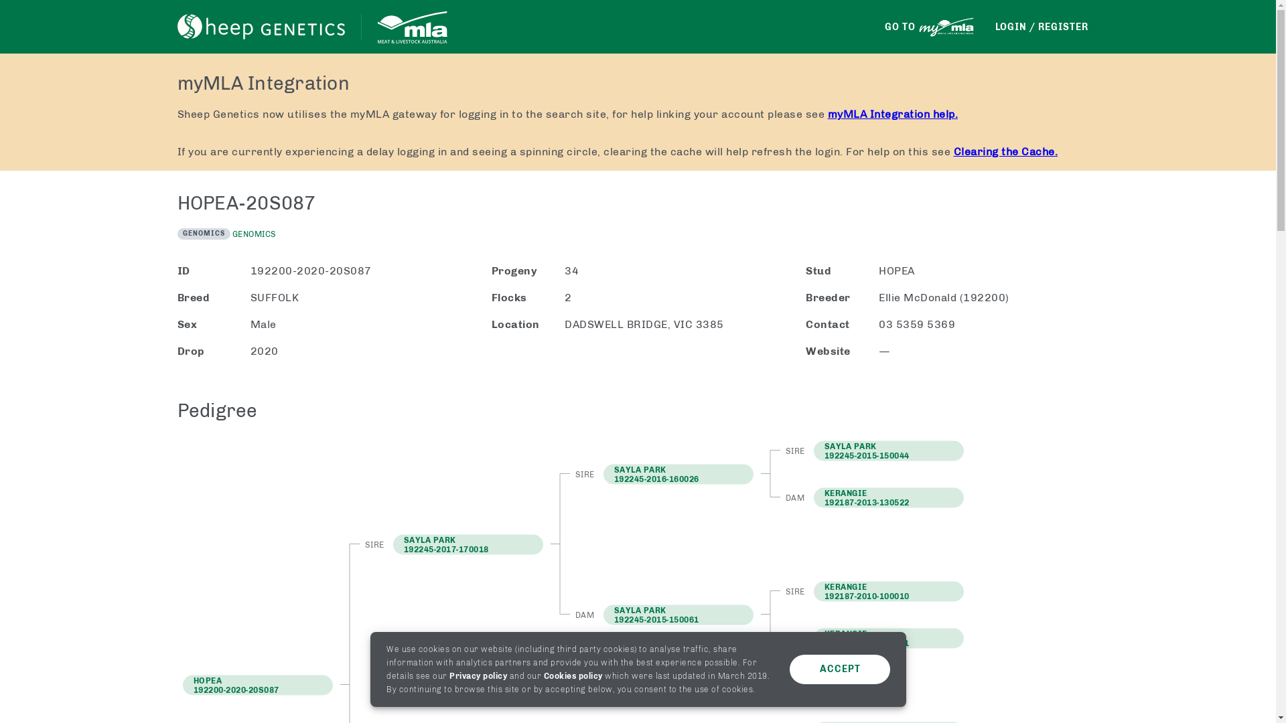 The image size is (1286, 723). I want to click on myMLA Integration help., so click(894, 114).